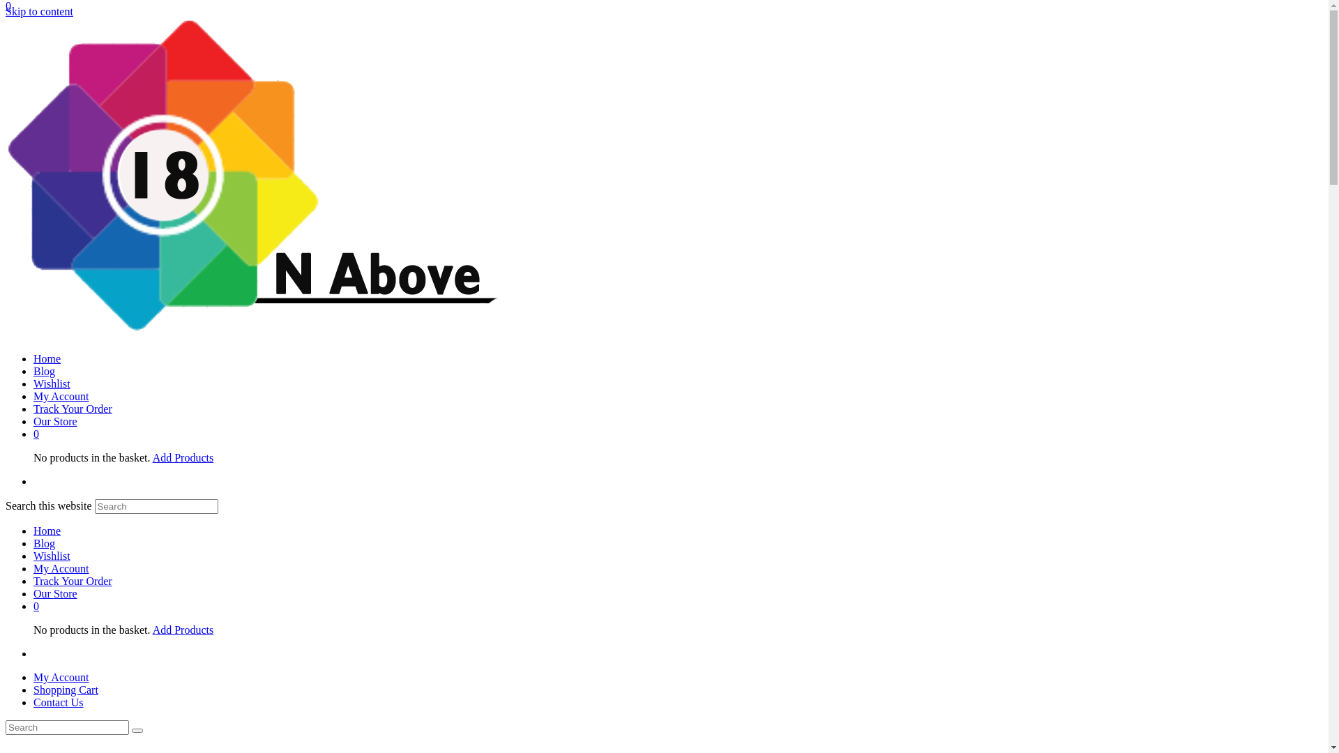 The width and height of the screenshot is (1339, 753). Describe the element at coordinates (61, 678) in the screenshot. I see `My Account` at that location.